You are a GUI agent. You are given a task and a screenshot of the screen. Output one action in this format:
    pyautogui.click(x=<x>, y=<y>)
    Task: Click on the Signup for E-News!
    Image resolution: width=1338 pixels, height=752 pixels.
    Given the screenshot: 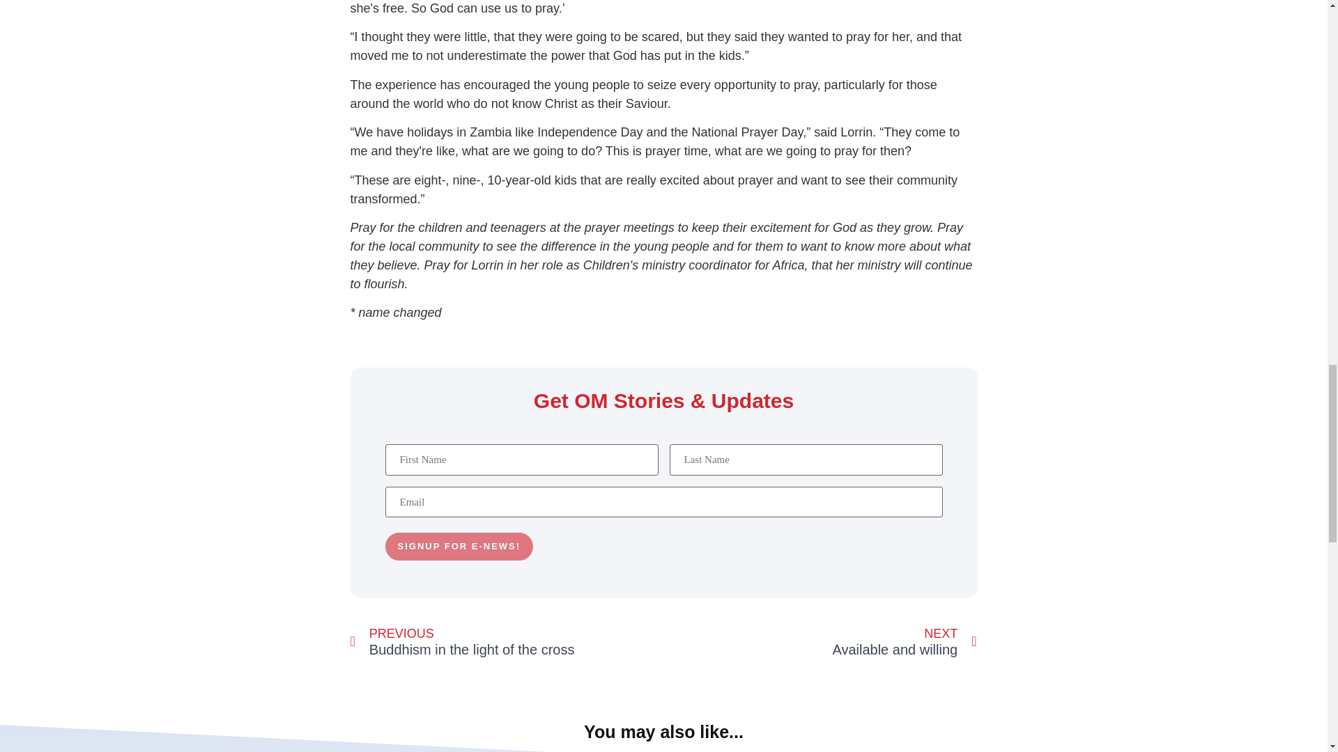 What is the action you would take?
    pyautogui.click(x=459, y=546)
    